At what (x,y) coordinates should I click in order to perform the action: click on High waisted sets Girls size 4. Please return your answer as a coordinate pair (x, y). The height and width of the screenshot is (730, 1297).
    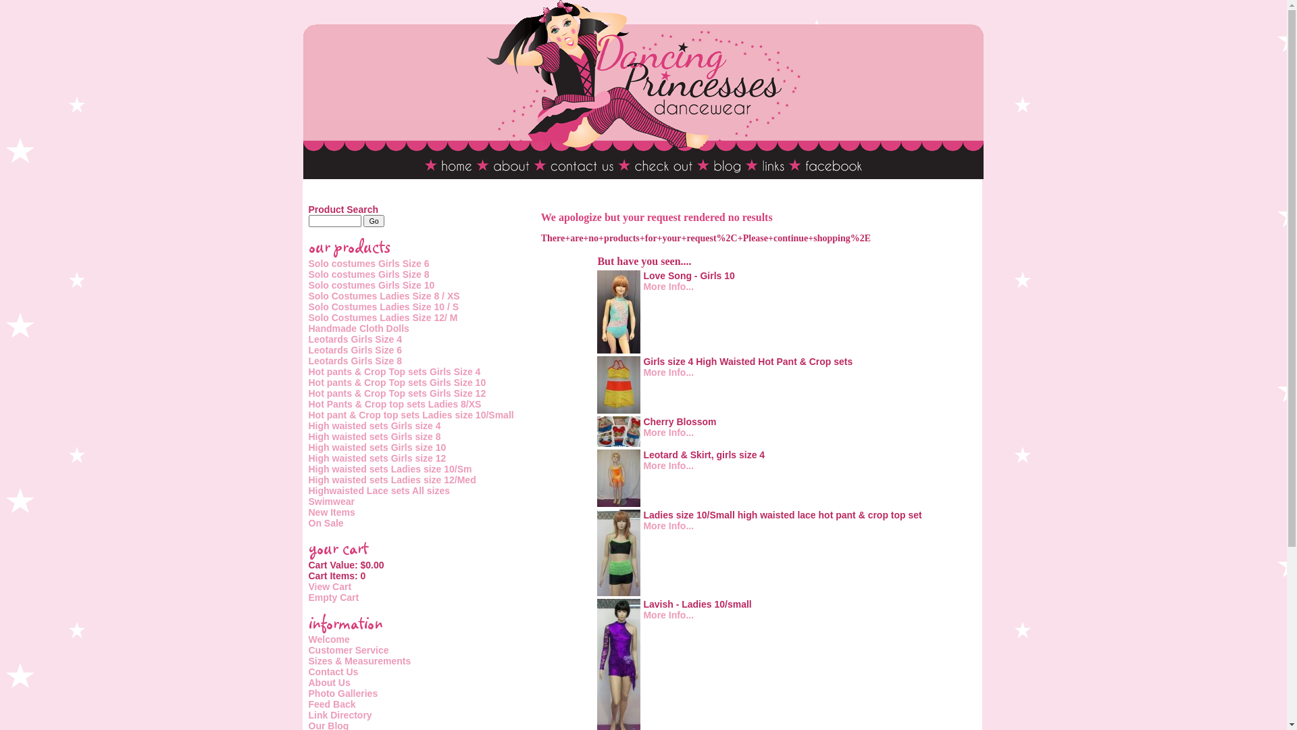
    Looking at the image, I should click on (374, 426).